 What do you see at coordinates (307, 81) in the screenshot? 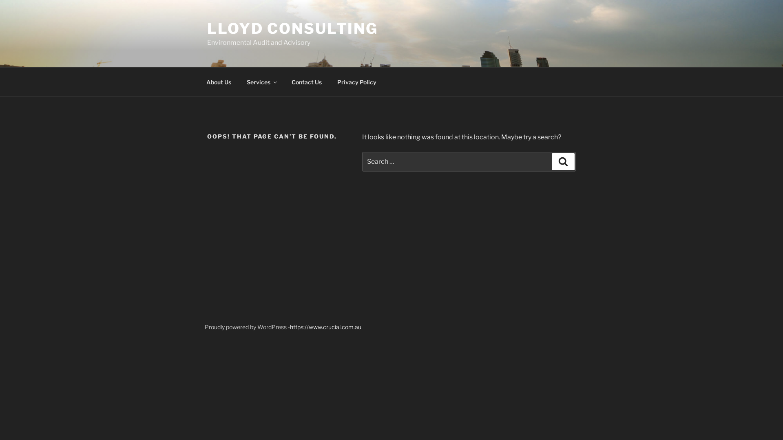
I see `Contact Us` at bounding box center [307, 81].